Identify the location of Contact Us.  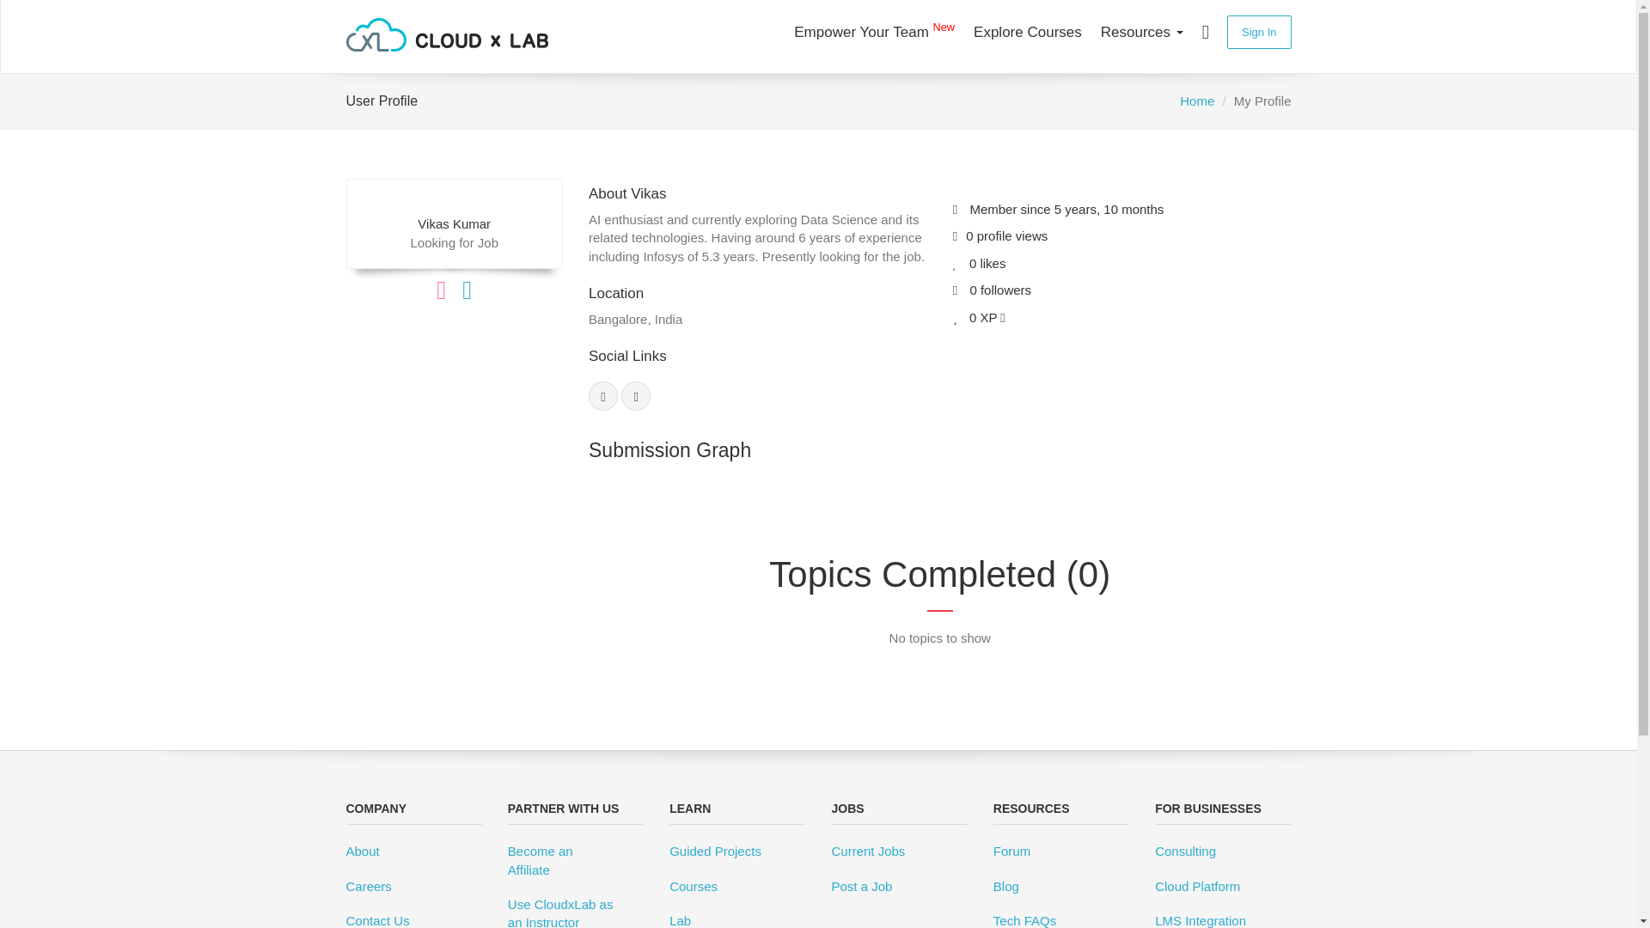
(412, 919).